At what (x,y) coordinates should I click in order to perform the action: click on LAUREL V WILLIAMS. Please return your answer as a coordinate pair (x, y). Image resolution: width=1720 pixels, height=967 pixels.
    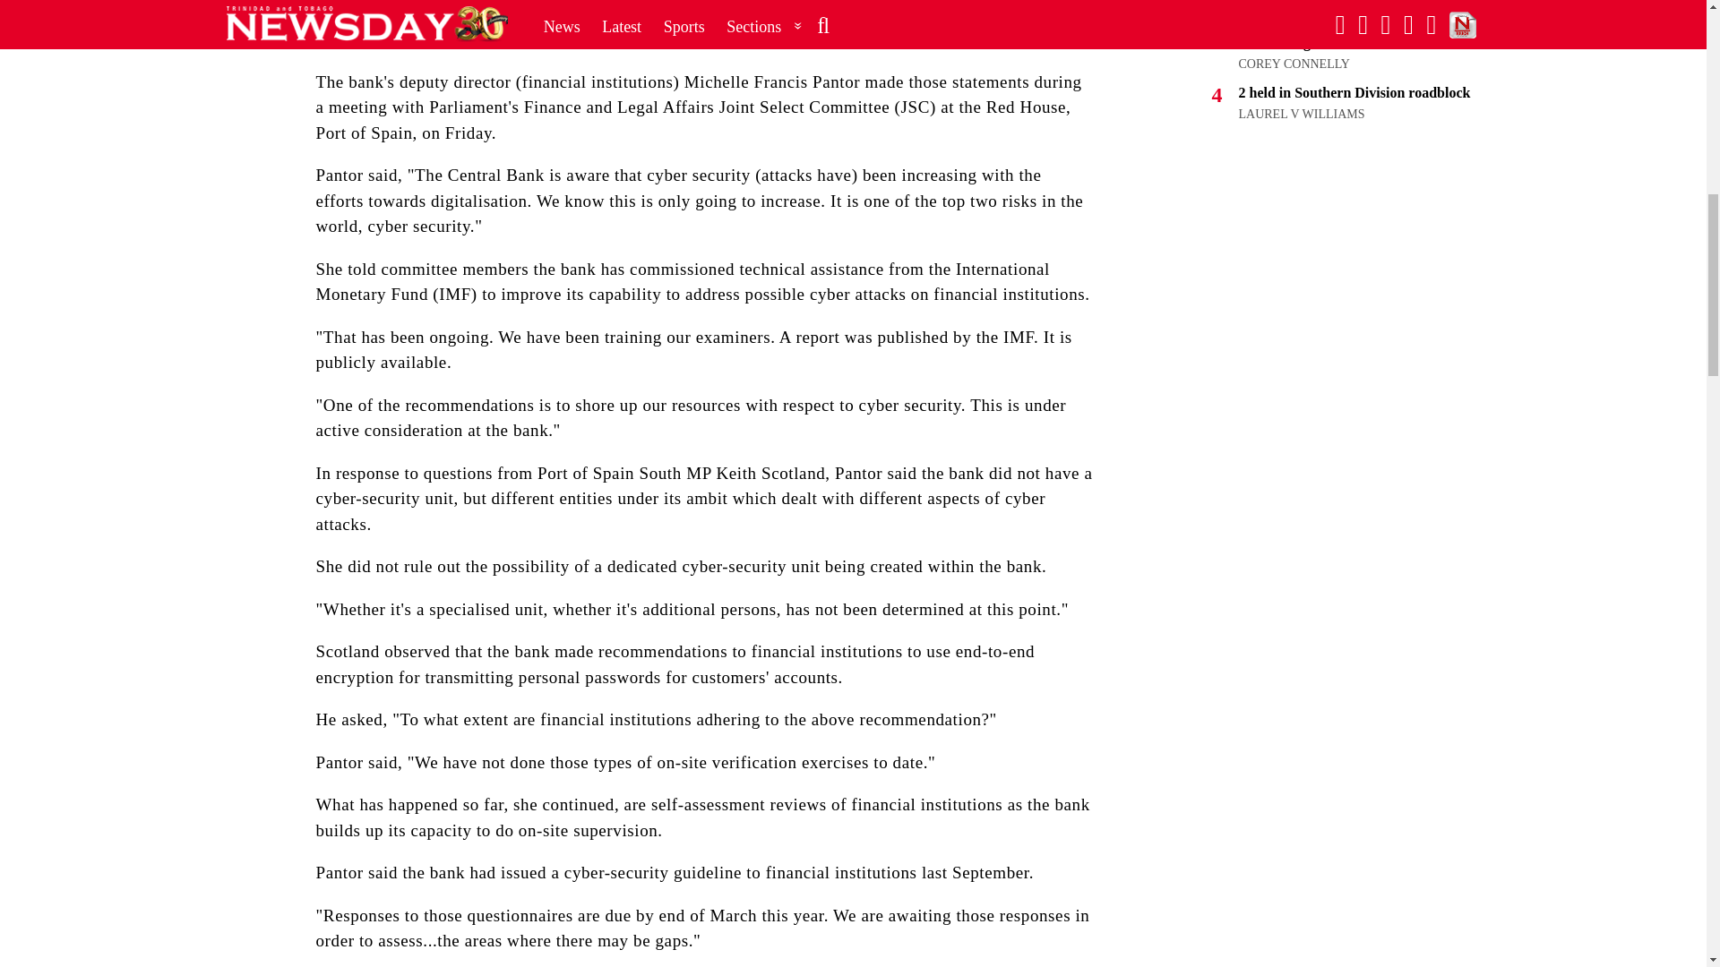
    Looking at the image, I should click on (1301, 114).